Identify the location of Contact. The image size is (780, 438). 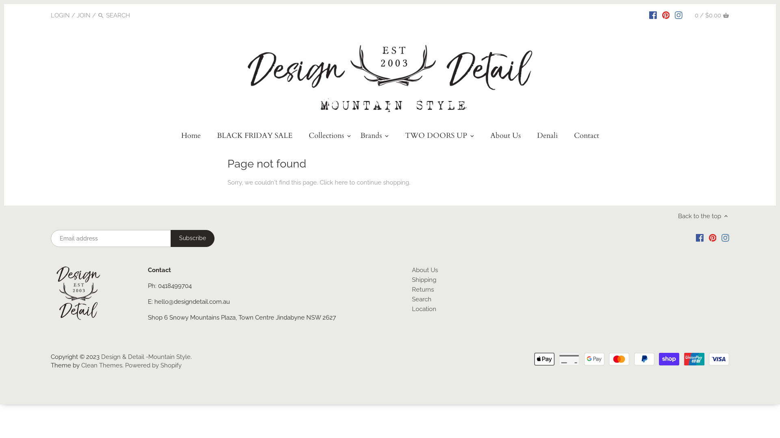
(586, 137).